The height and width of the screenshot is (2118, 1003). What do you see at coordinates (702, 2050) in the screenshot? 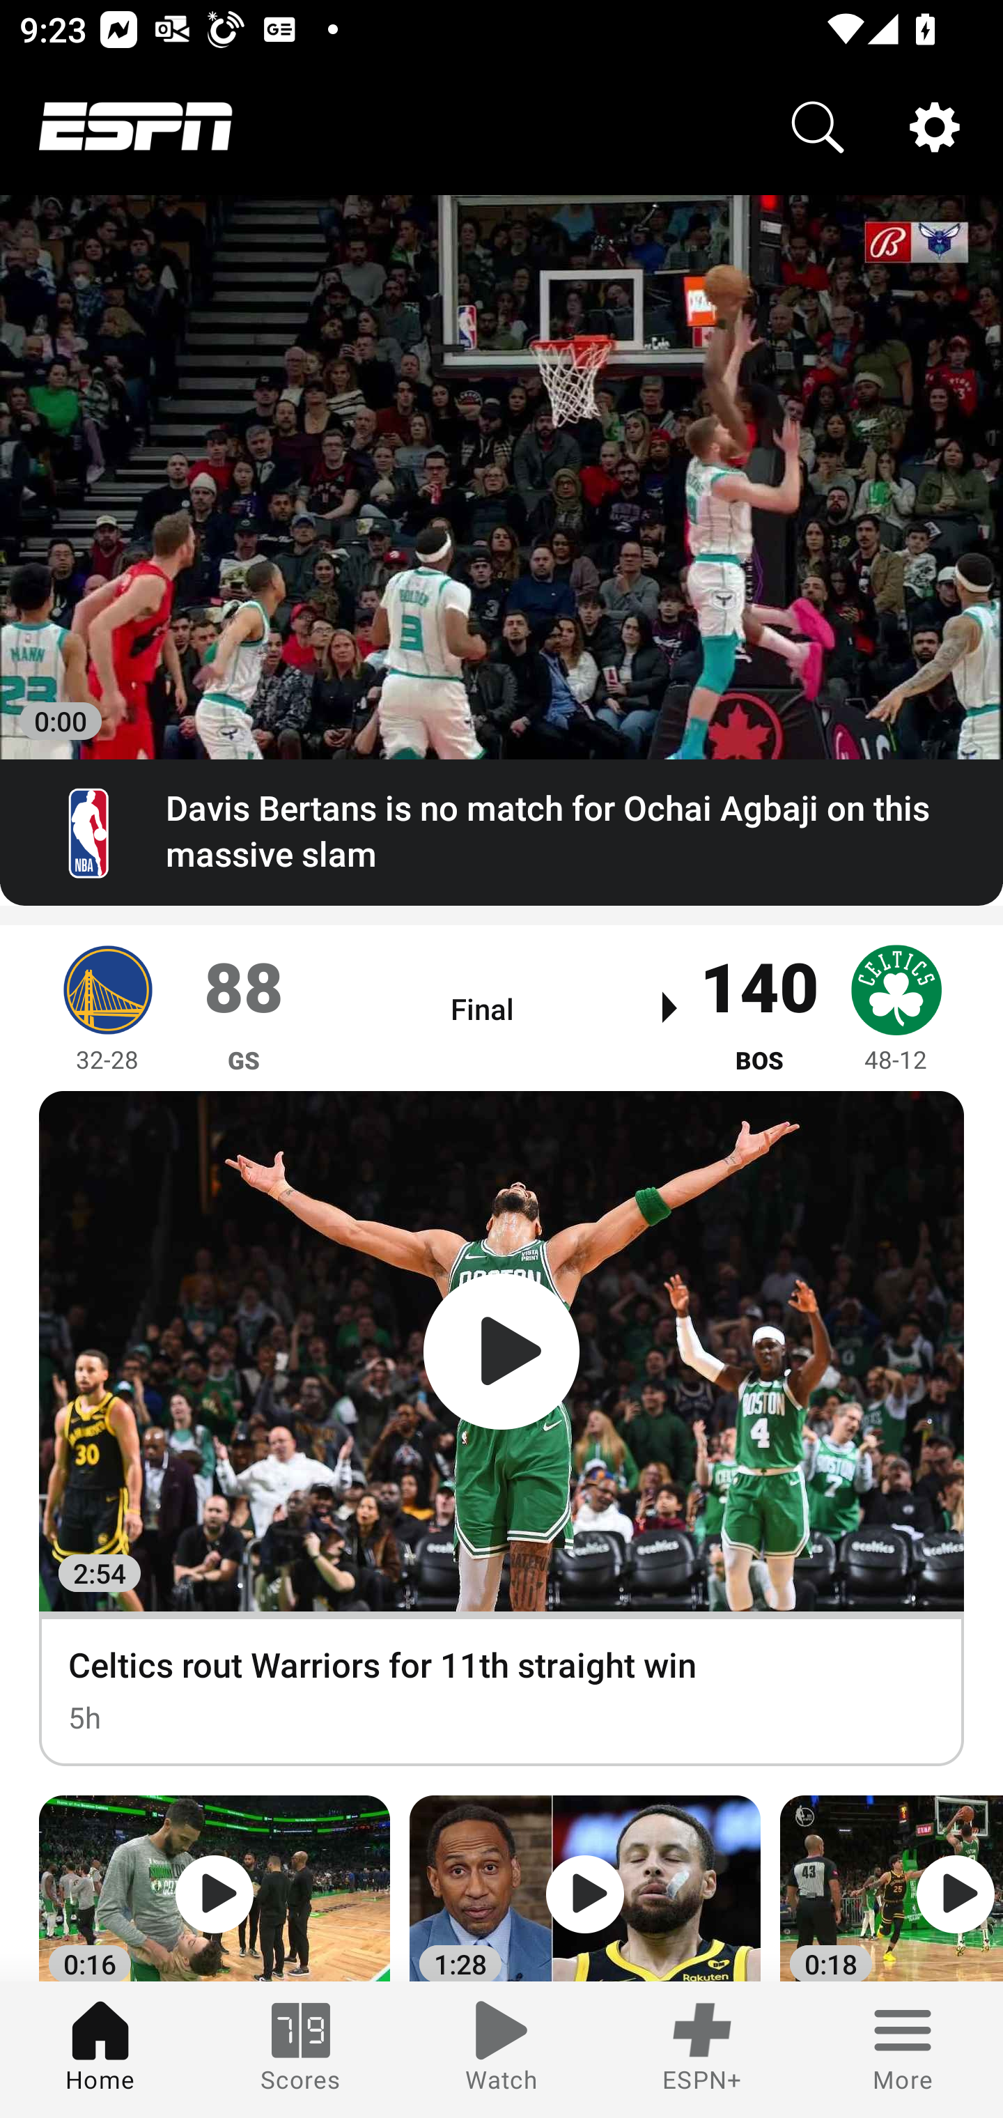
I see `ESPN+` at bounding box center [702, 2050].